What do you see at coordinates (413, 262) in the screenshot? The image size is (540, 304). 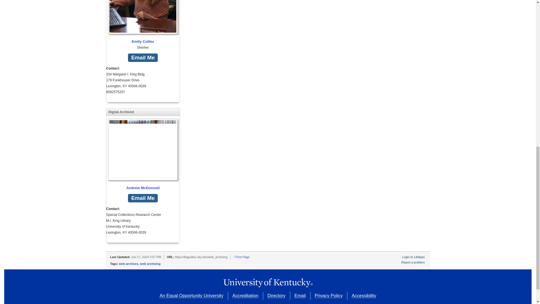 I see `Report a problem` at bounding box center [413, 262].